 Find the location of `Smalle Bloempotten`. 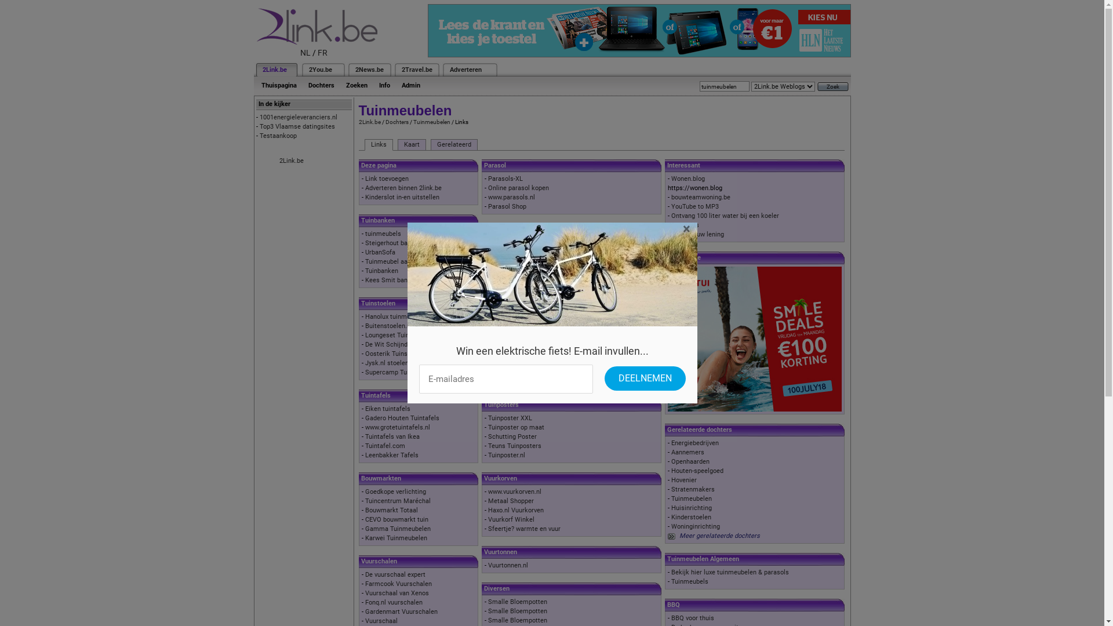

Smalle Bloempotten is located at coordinates (518, 620).